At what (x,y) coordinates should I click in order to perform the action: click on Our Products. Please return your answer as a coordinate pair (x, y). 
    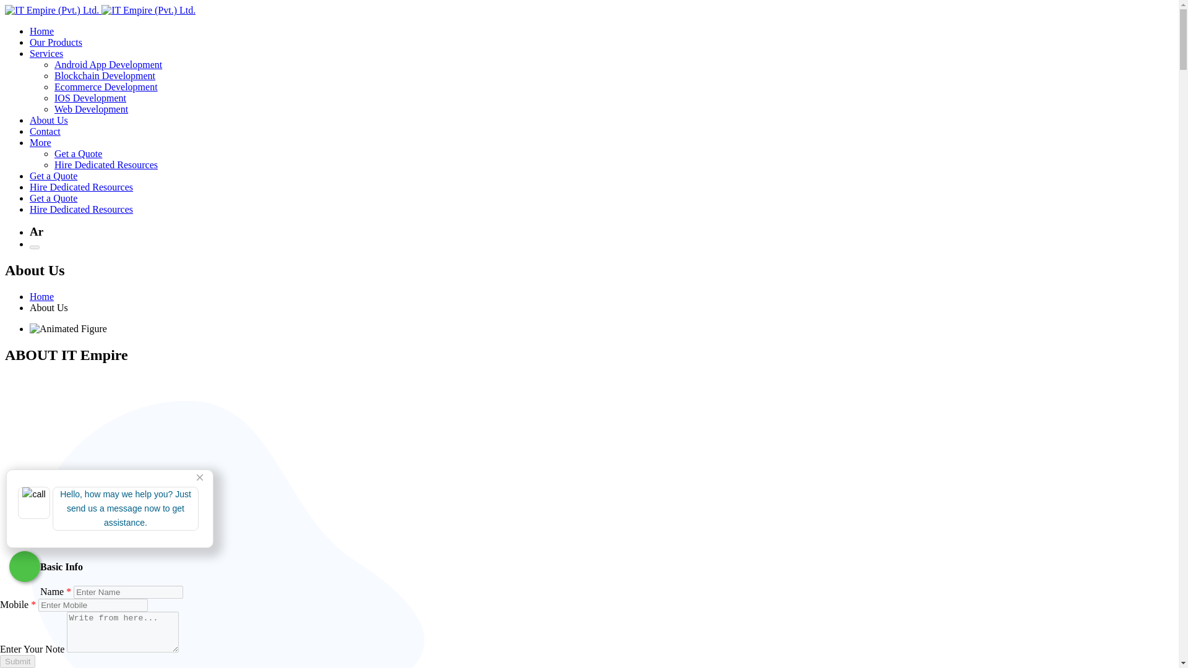
    Looking at the image, I should click on (56, 42).